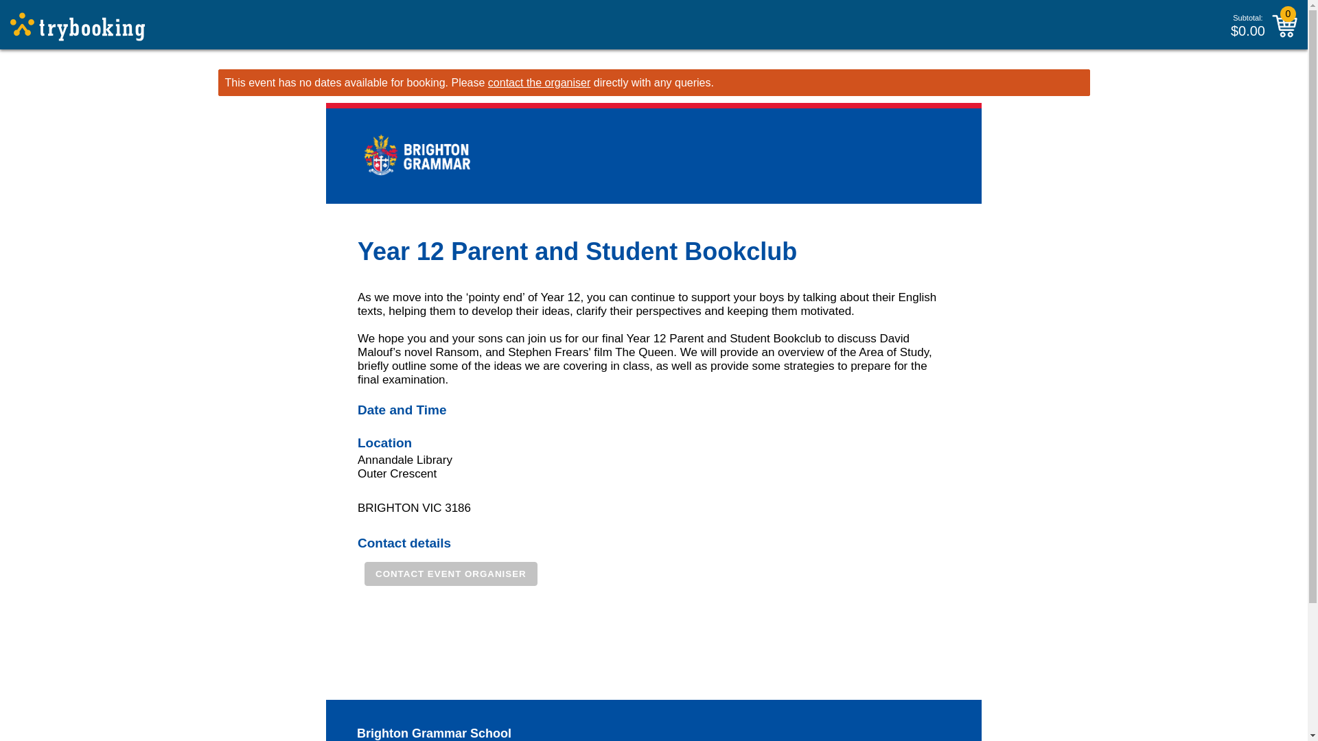  I want to click on TryBooking, so click(78, 27).